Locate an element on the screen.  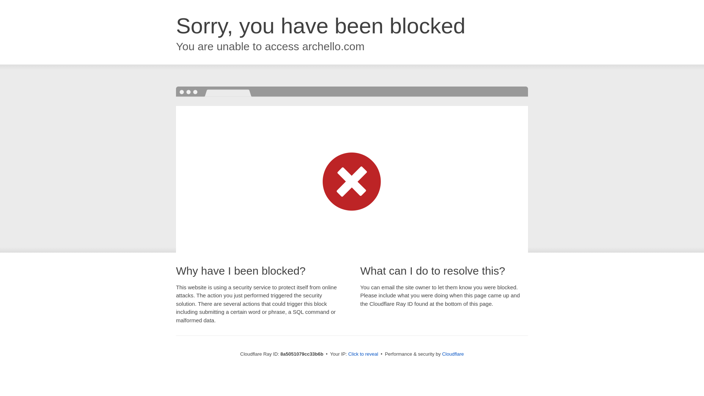
Cloudflare is located at coordinates (453, 354).